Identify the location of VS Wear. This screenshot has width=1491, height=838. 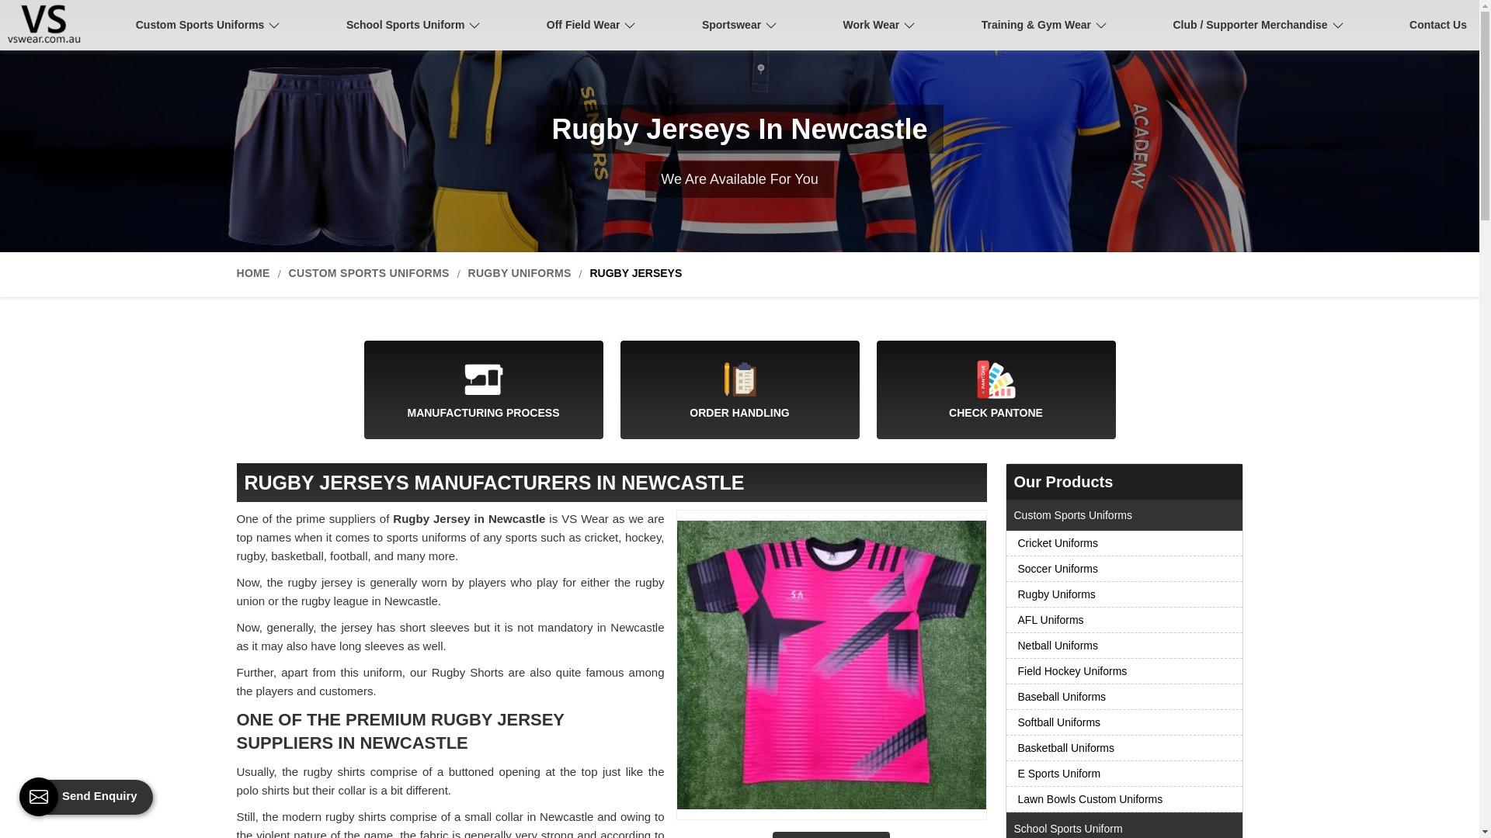
(50, 24).